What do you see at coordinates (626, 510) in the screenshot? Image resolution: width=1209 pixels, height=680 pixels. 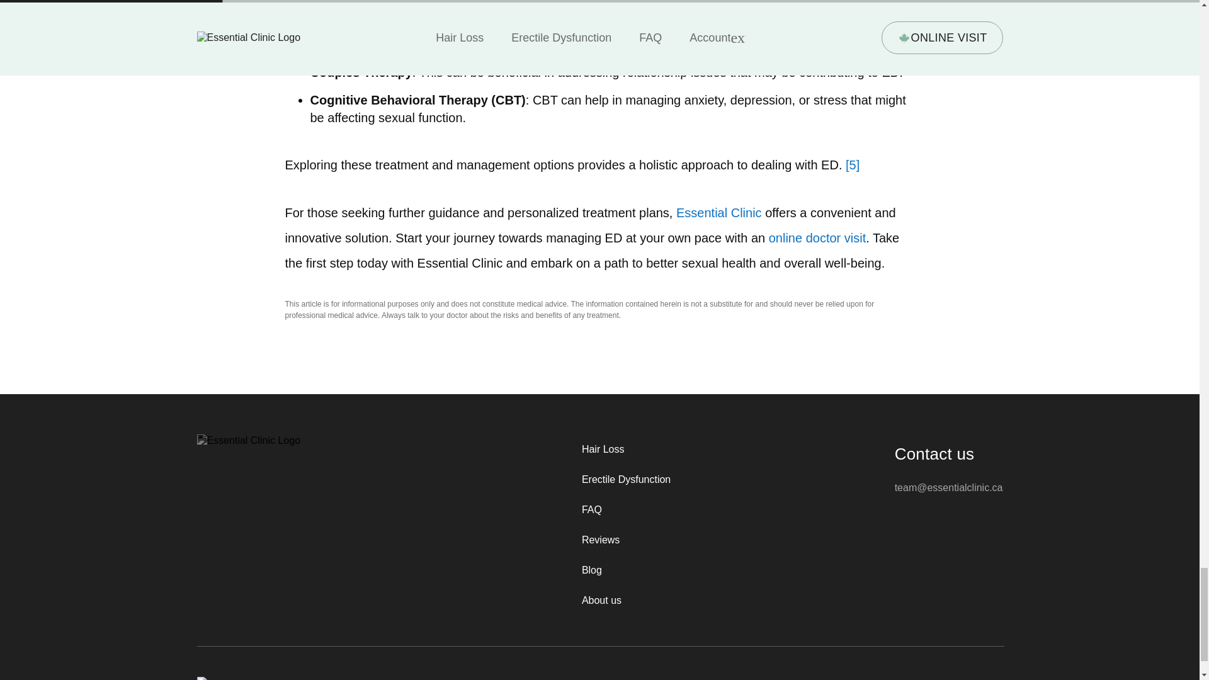 I see `FAQ` at bounding box center [626, 510].